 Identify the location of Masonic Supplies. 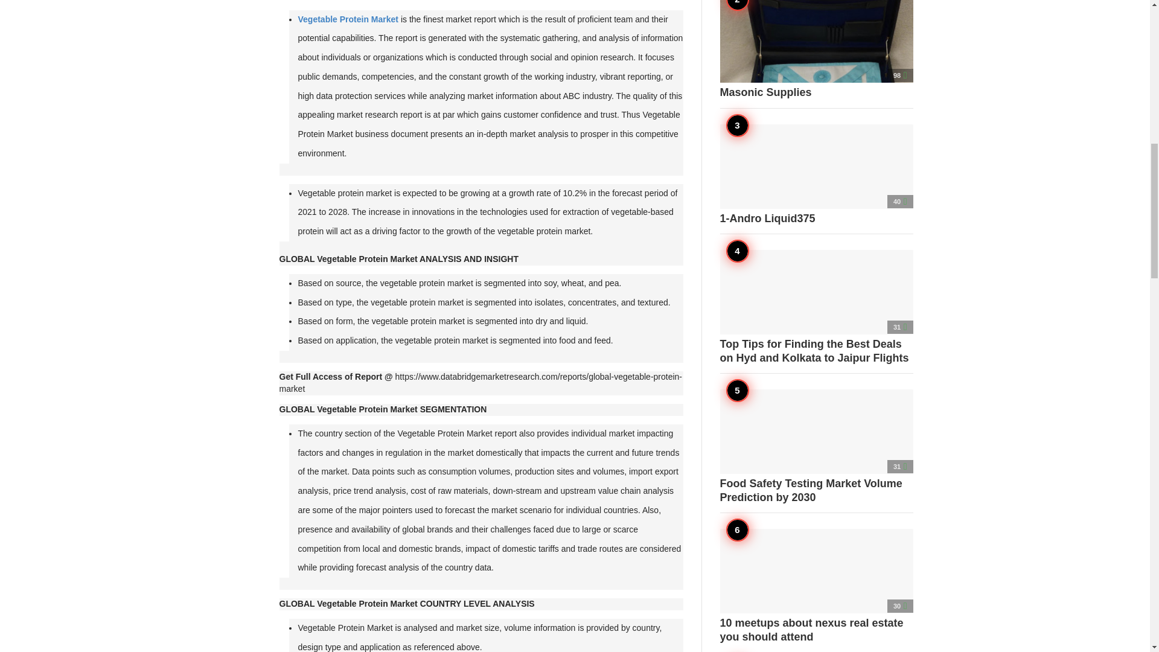
(816, 50).